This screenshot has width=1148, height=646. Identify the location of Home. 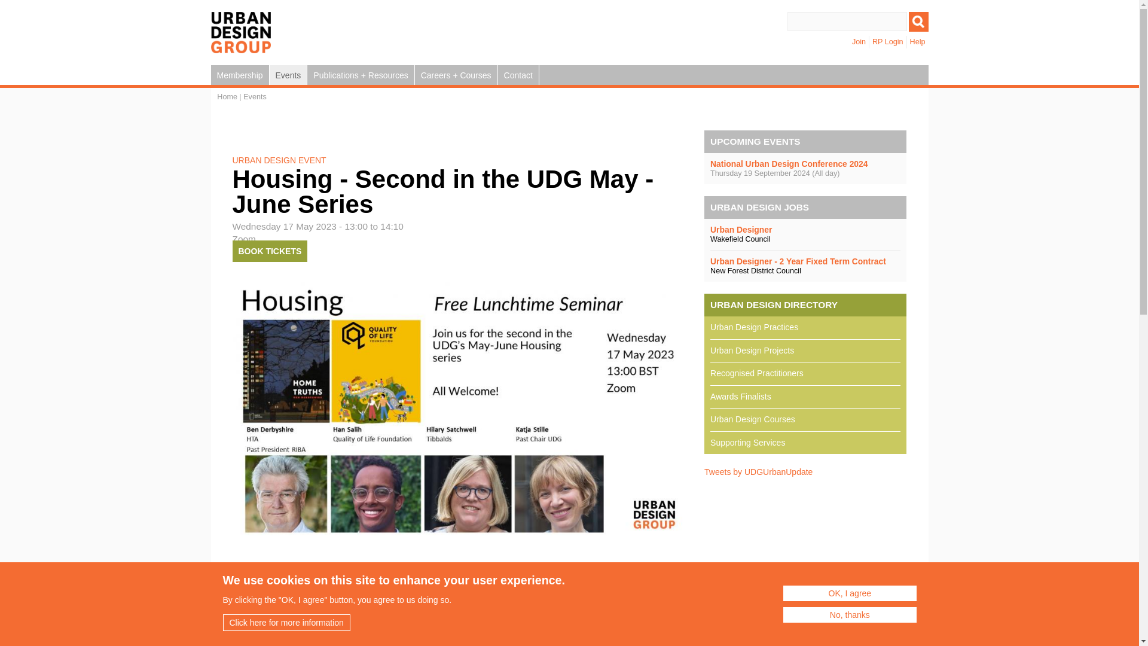
(227, 97).